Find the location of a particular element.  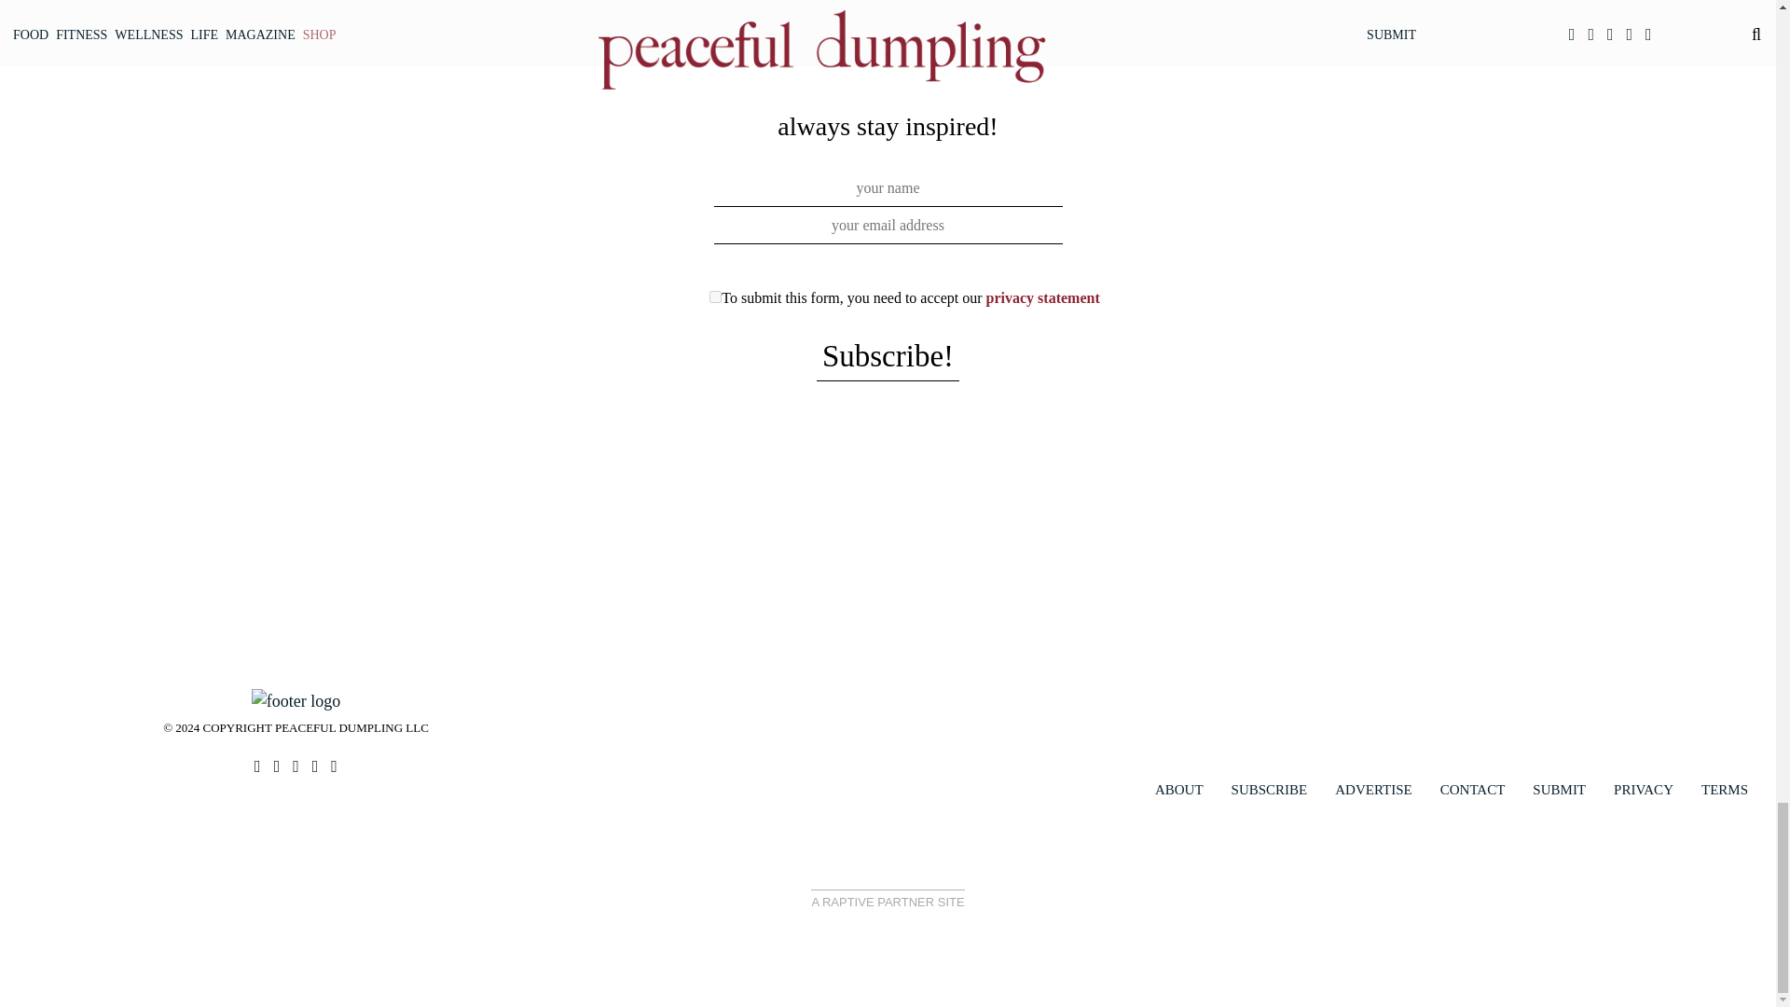

Peaceful Dumpling is located at coordinates (296, 699).